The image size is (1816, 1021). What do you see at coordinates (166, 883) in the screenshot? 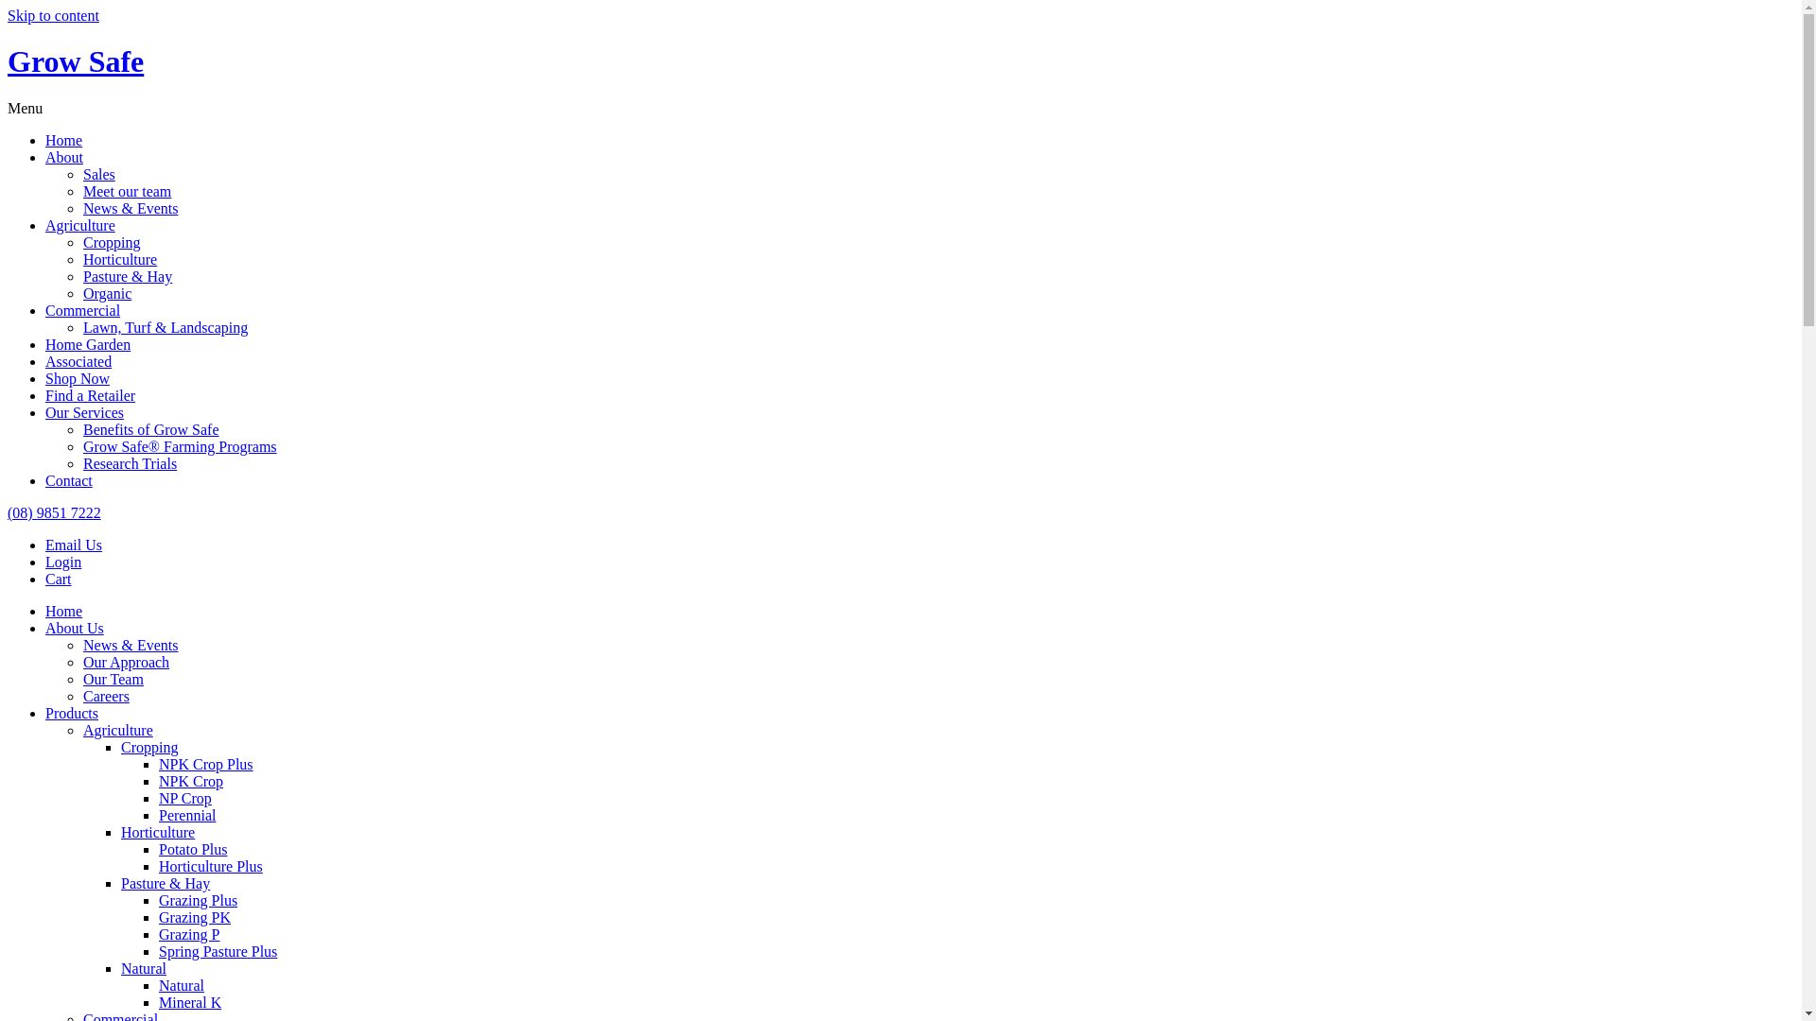
I see `Pasture & Hay` at bounding box center [166, 883].